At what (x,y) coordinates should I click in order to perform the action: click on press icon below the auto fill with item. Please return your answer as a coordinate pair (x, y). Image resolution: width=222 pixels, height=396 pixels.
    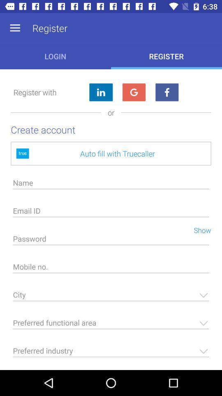
    Looking at the image, I should click on (111, 185).